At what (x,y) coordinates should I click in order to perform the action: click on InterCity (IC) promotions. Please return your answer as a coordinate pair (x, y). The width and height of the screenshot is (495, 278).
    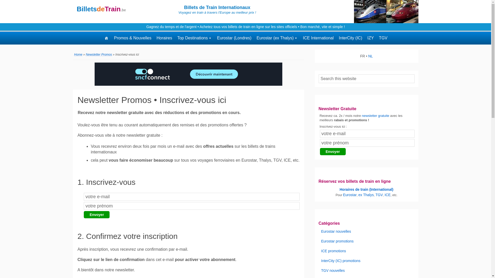
    Looking at the image, I should click on (341, 261).